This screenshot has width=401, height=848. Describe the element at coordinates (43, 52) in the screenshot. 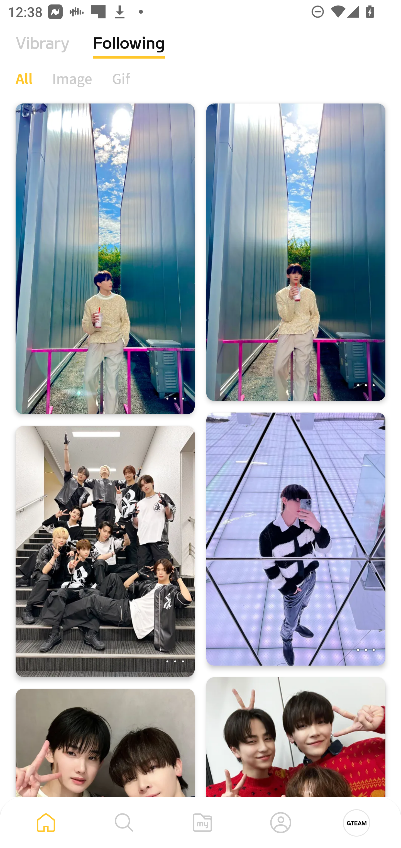

I see `Vibrary` at that location.